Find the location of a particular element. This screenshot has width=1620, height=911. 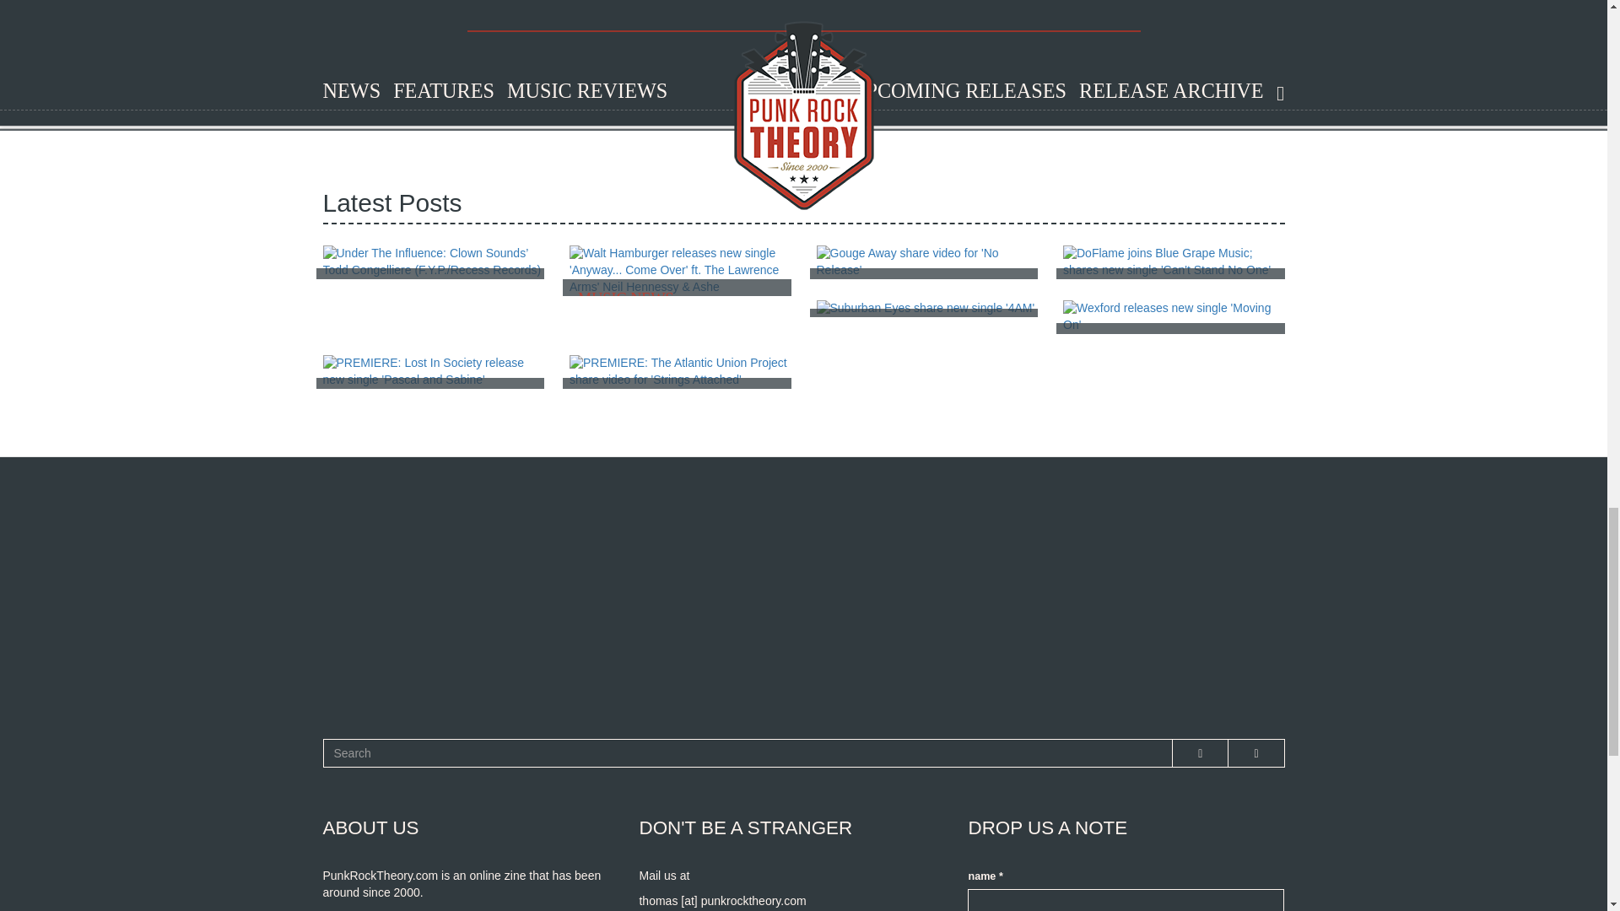

MUSIC NEWS is located at coordinates (926, 261).